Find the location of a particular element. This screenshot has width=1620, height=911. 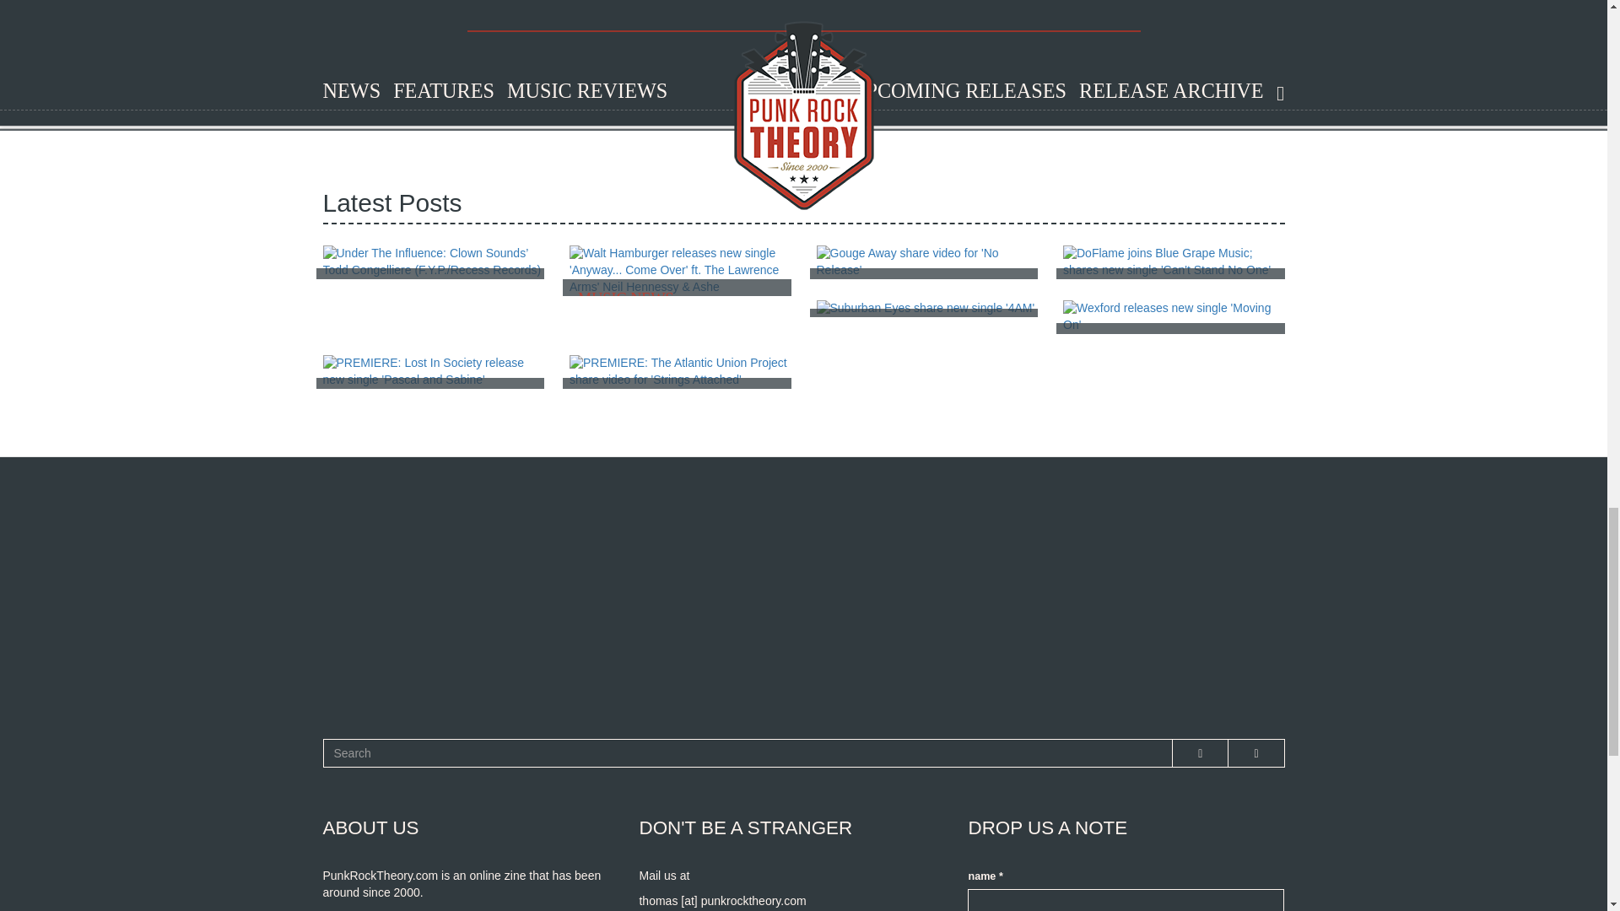

MUSIC NEWS is located at coordinates (926, 261).